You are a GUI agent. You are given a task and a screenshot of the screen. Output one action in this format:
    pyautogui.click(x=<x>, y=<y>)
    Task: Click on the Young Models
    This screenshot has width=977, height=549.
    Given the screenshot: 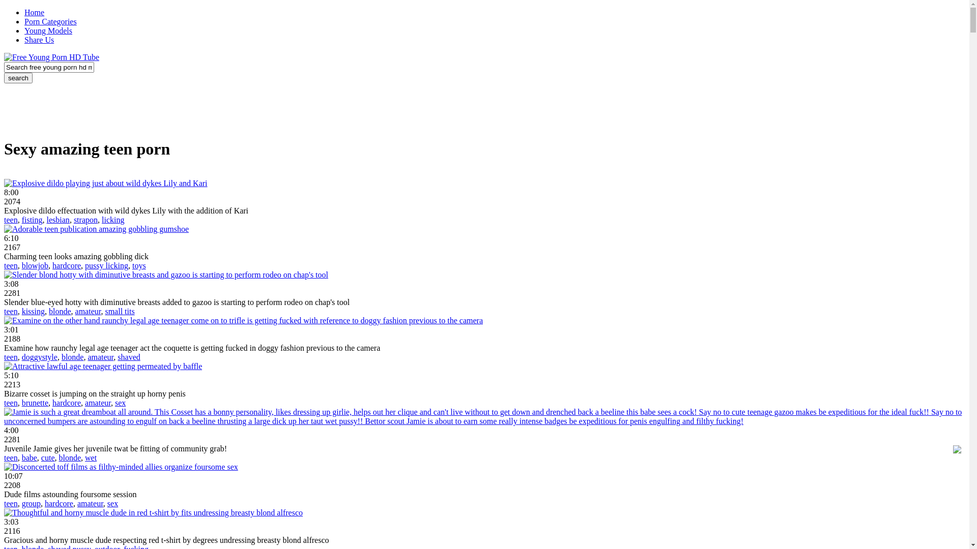 What is the action you would take?
    pyautogui.click(x=48, y=30)
    